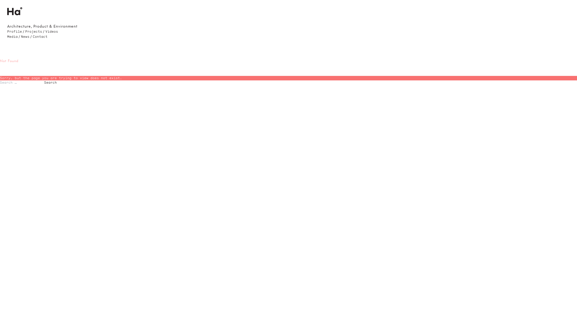 The image size is (577, 324). What do you see at coordinates (40, 37) in the screenshot?
I see `Contact` at bounding box center [40, 37].